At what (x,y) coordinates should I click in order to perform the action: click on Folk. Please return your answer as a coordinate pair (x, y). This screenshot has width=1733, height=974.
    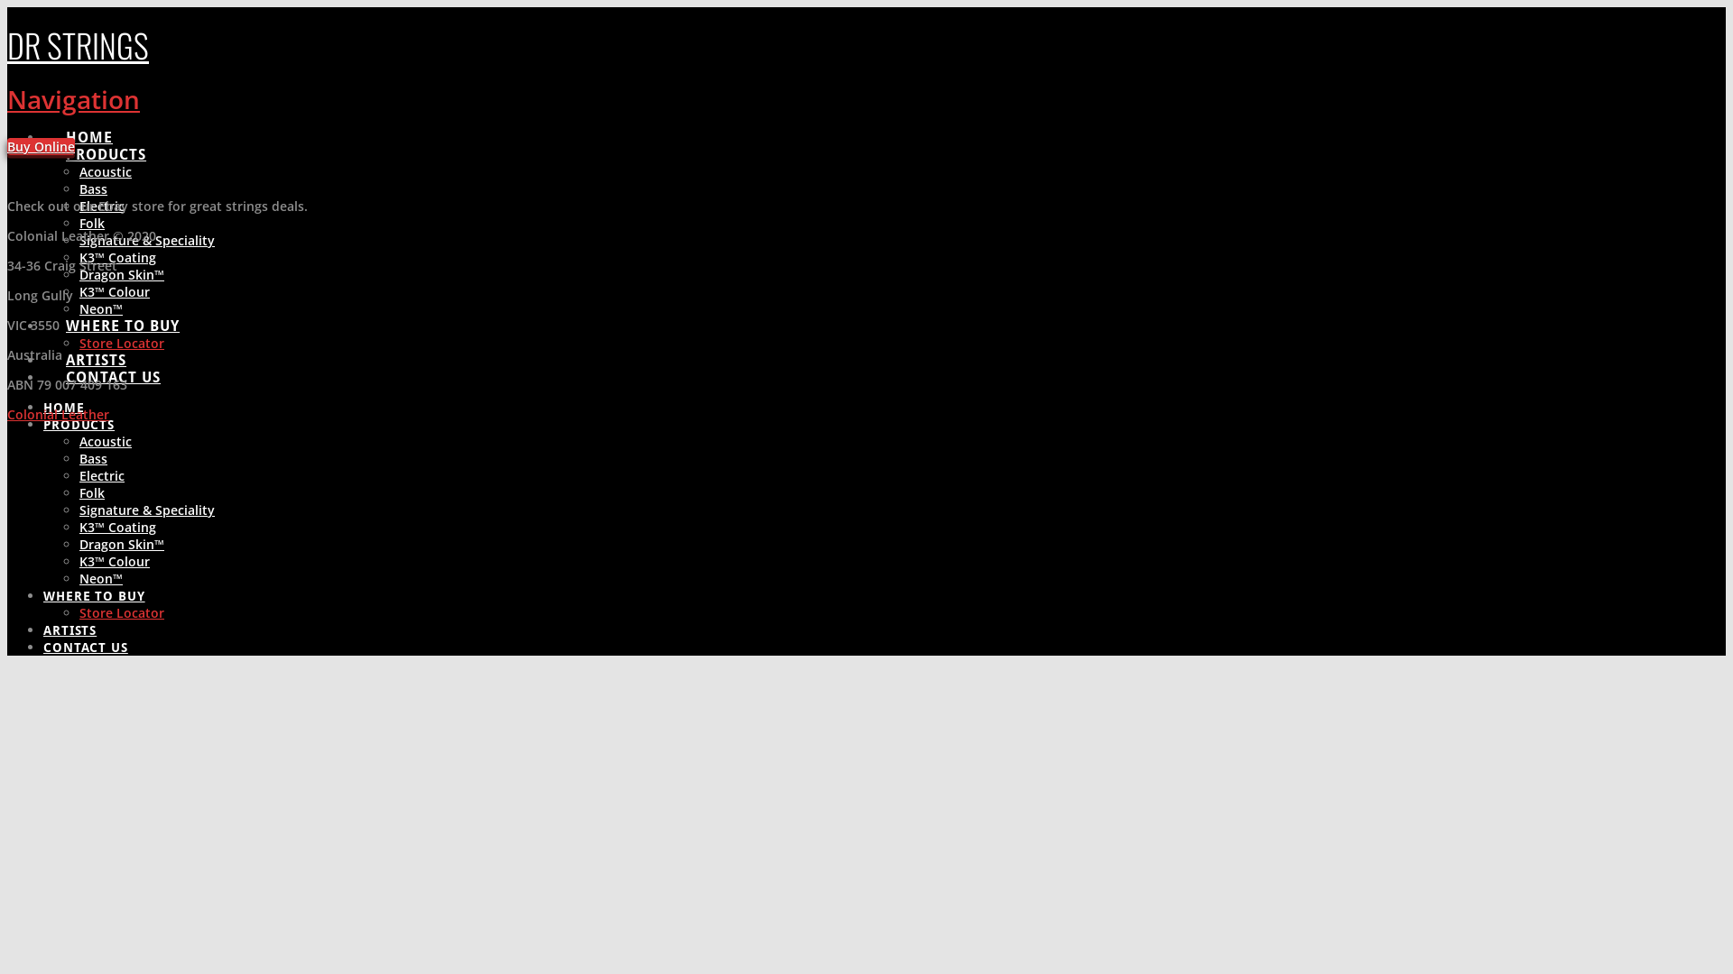
    Looking at the image, I should click on (92, 224).